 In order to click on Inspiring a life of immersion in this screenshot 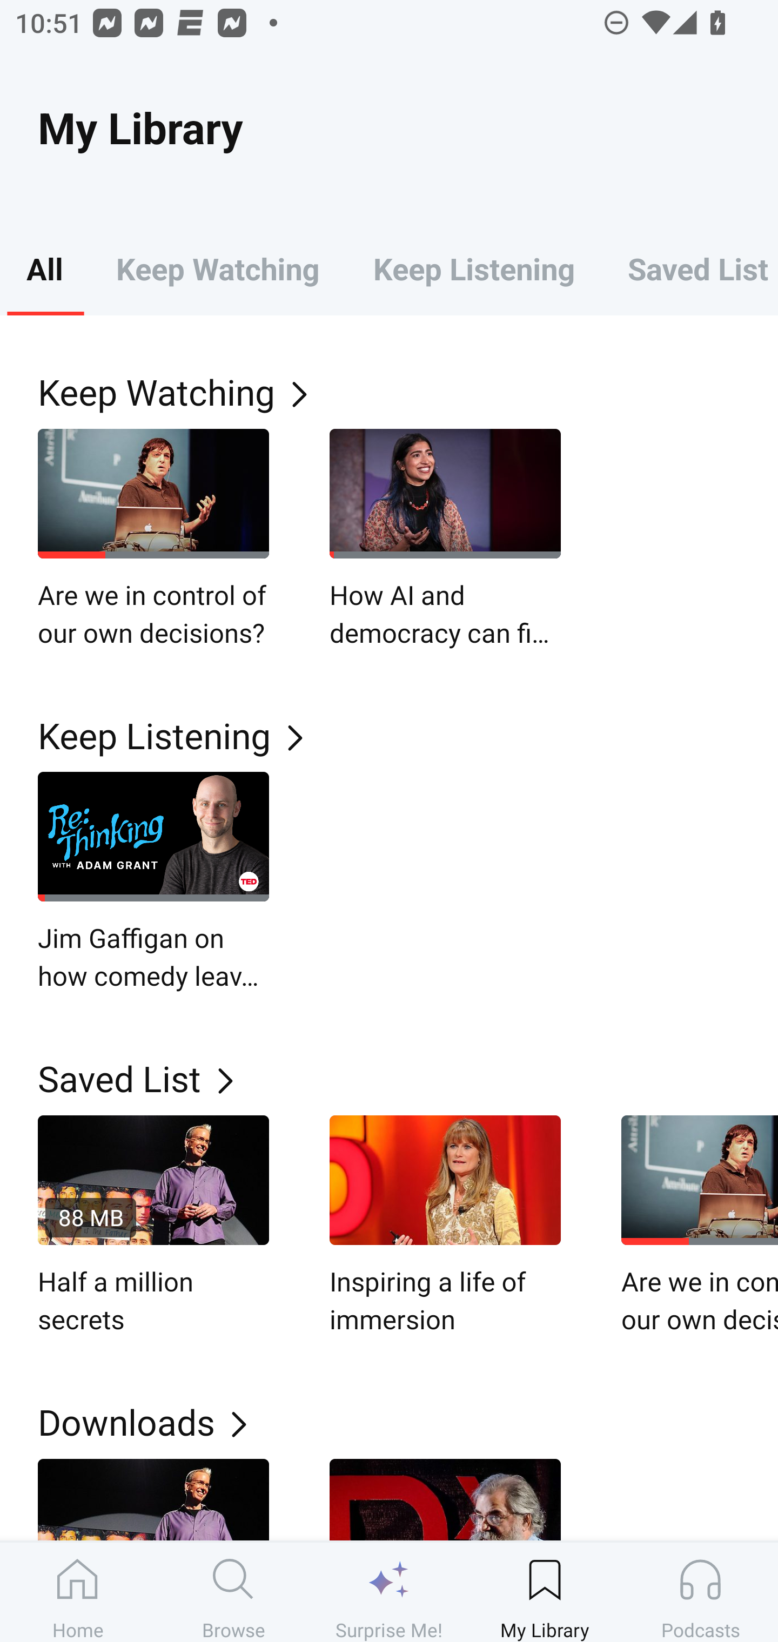, I will do `click(445, 1226)`.